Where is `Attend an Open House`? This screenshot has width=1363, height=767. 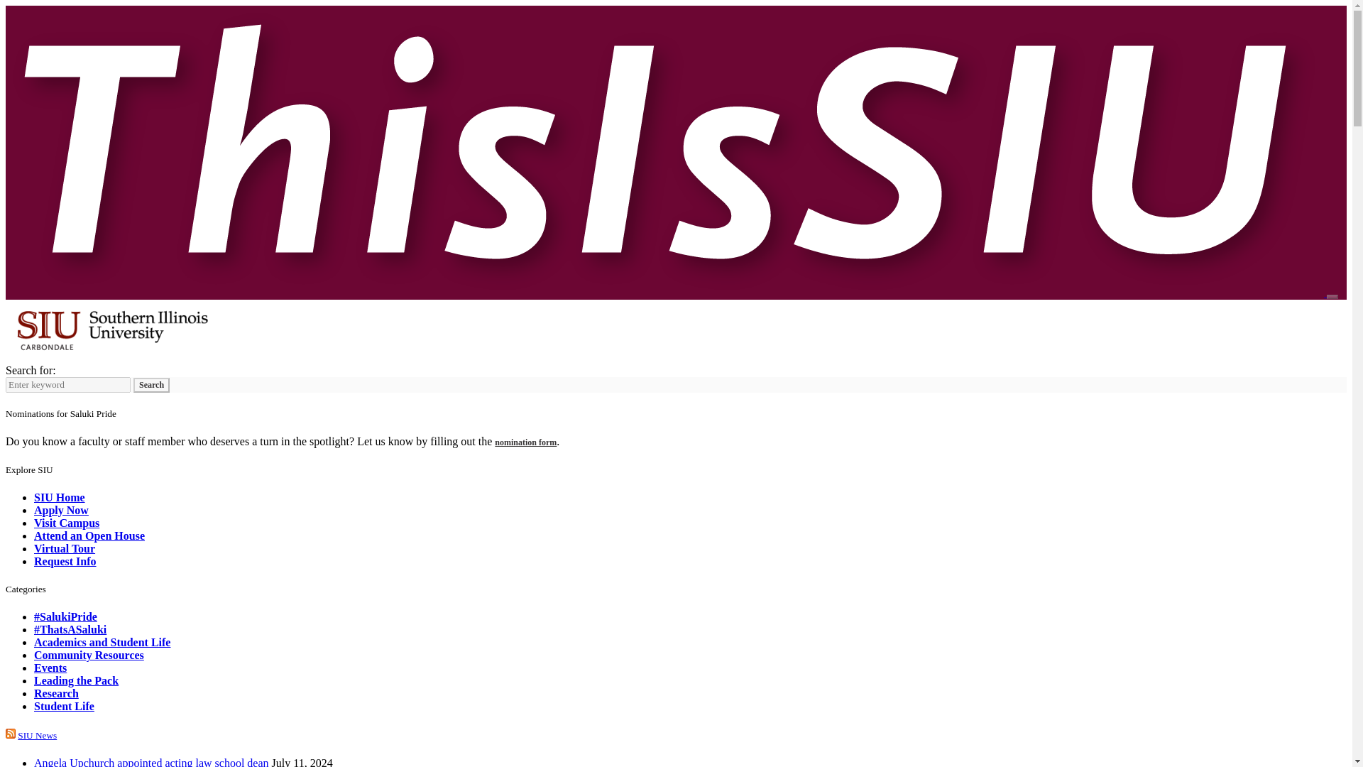 Attend an Open House is located at coordinates (89, 535).